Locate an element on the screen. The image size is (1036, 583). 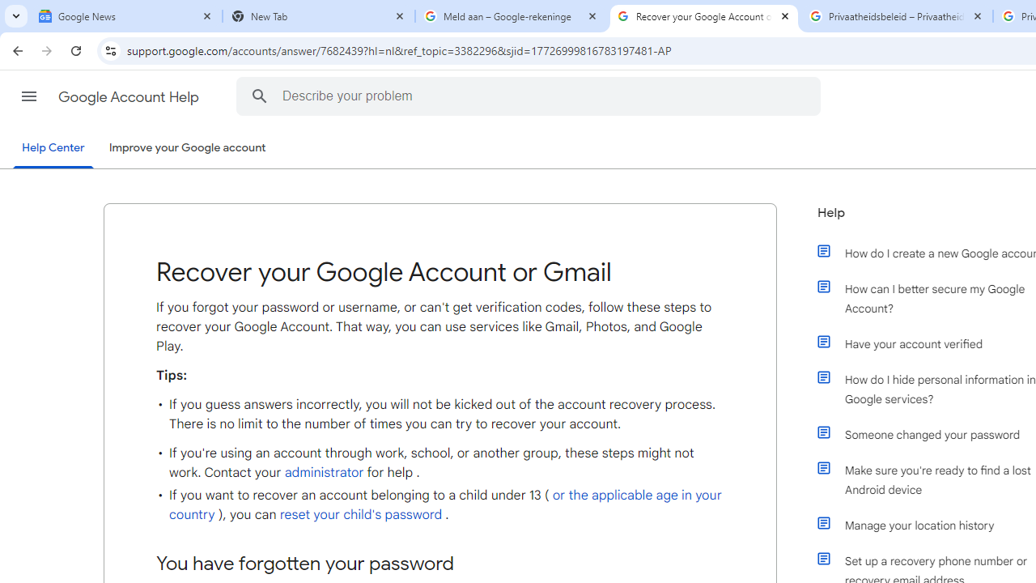
Recover your Google Account or Gmail - Google Account Help is located at coordinates (704, 16).